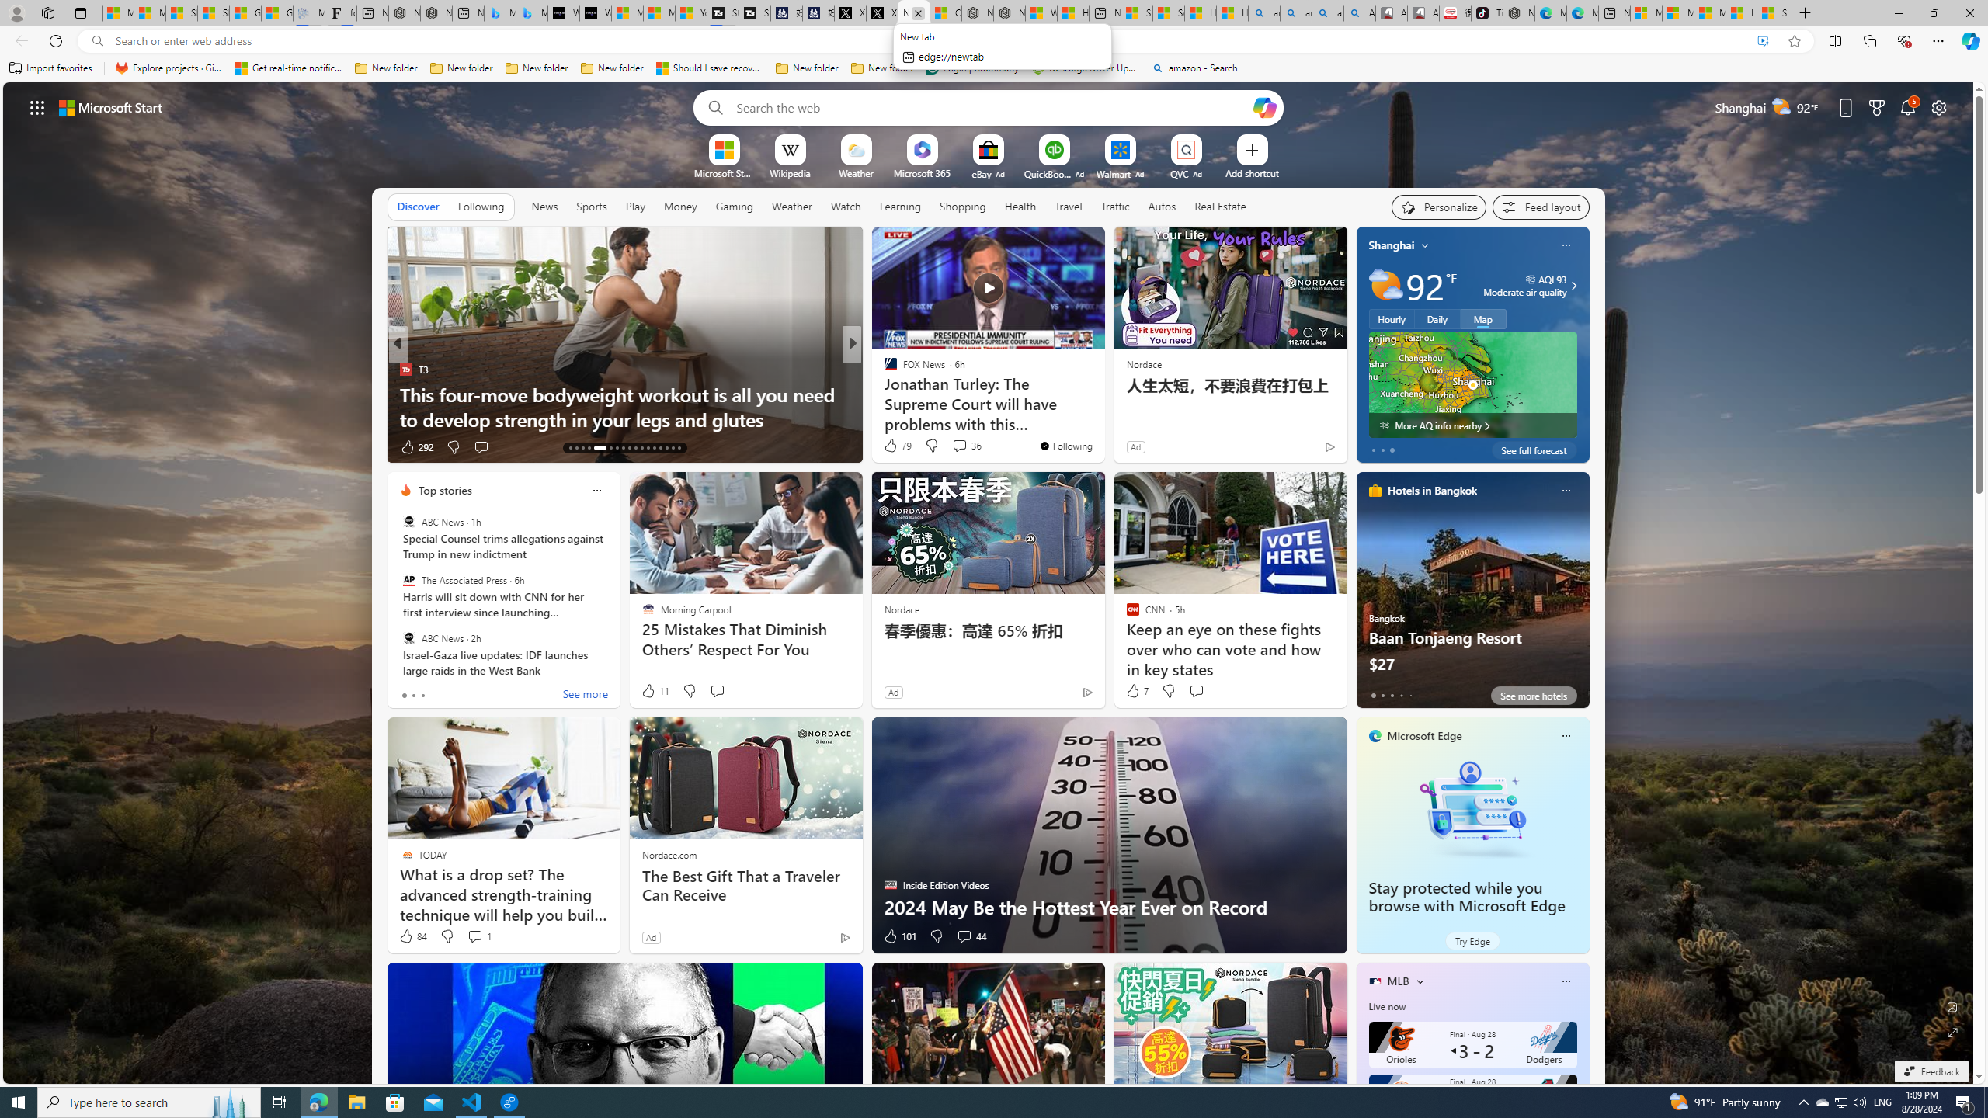 Image resolution: width=1988 pixels, height=1118 pixels. Describe the element at coordinates (1425, 245) in the screenshot. I see `My location` at that location.